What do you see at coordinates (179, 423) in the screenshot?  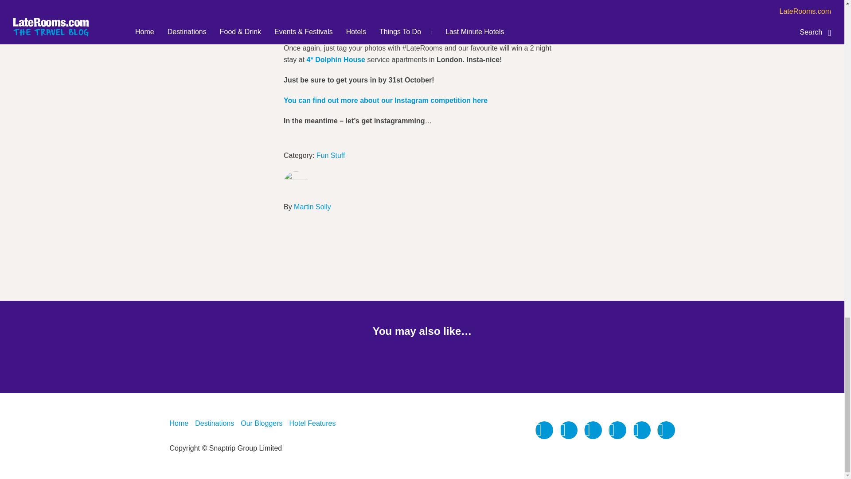 I see `Home` at bounding box center [179, 423].